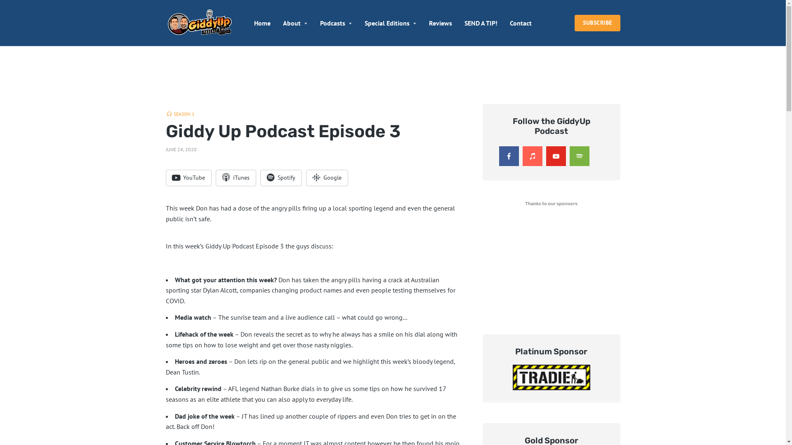  I want to click on iTunes, so click(236, 178).